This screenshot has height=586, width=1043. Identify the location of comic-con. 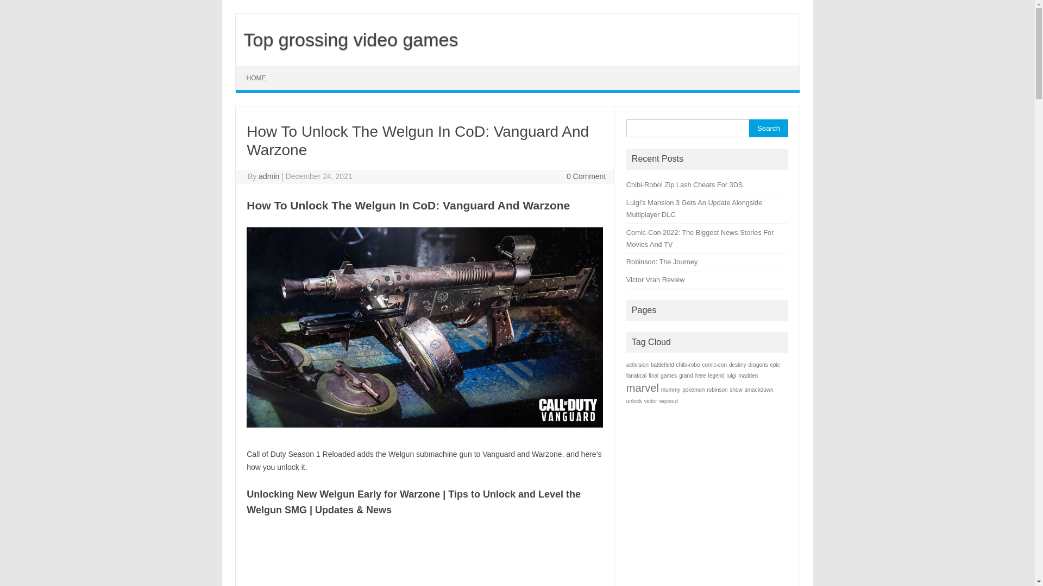
(714, 365).